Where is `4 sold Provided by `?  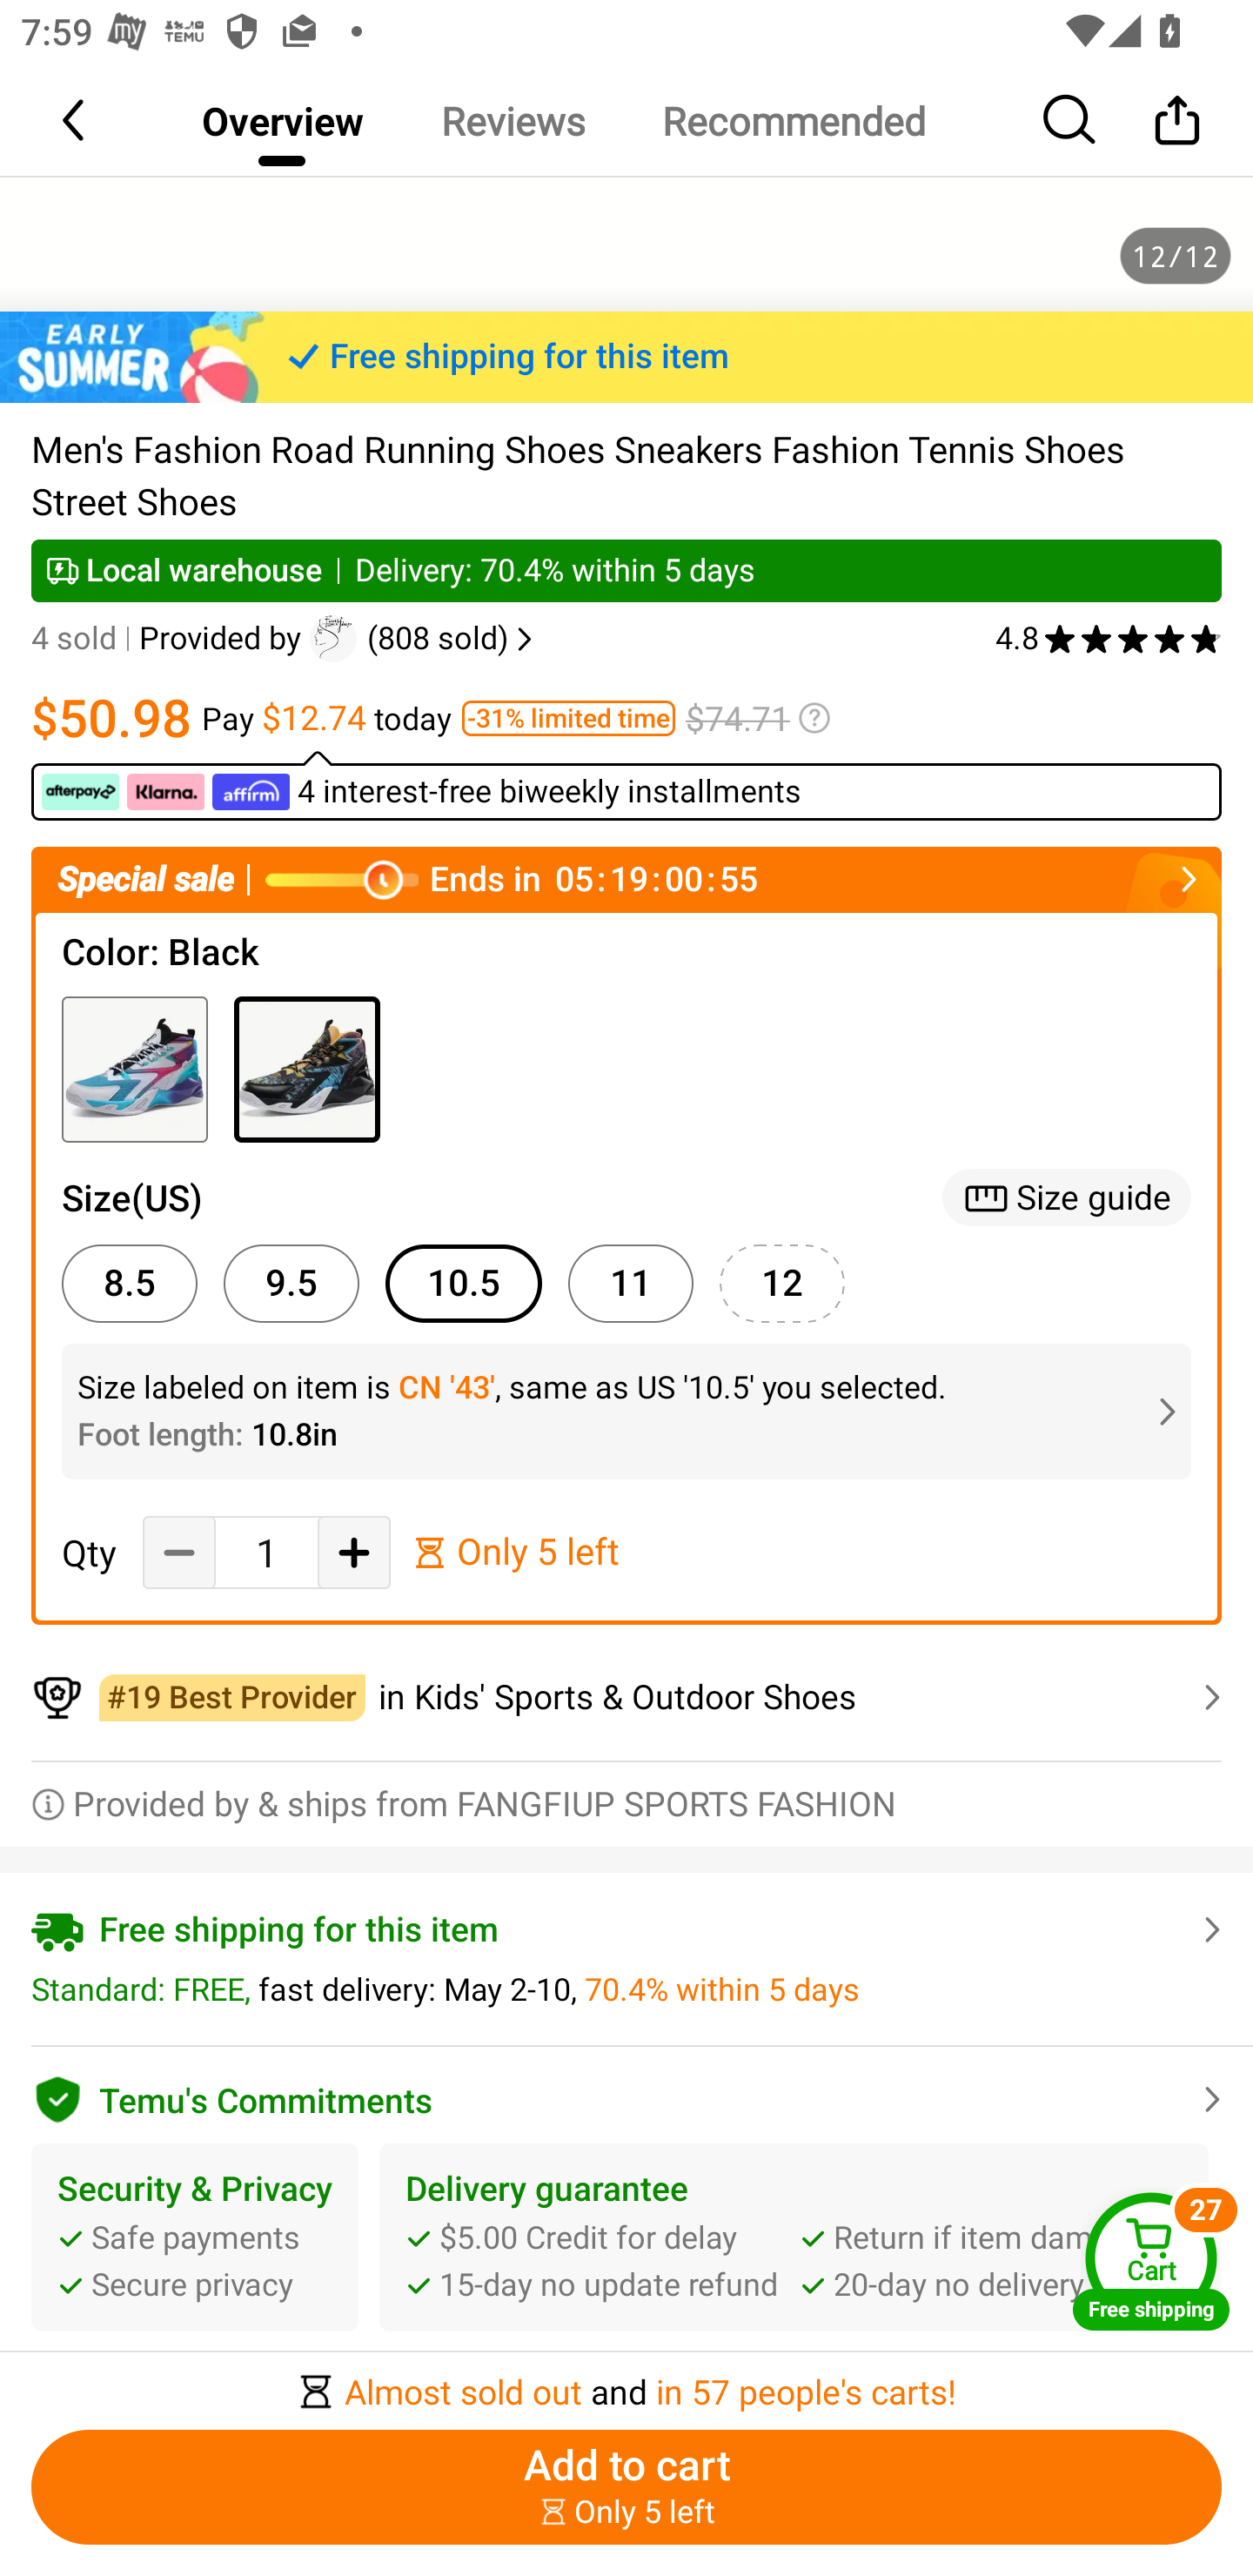
4 sold Provided by  is located at coordinates (171, 639).